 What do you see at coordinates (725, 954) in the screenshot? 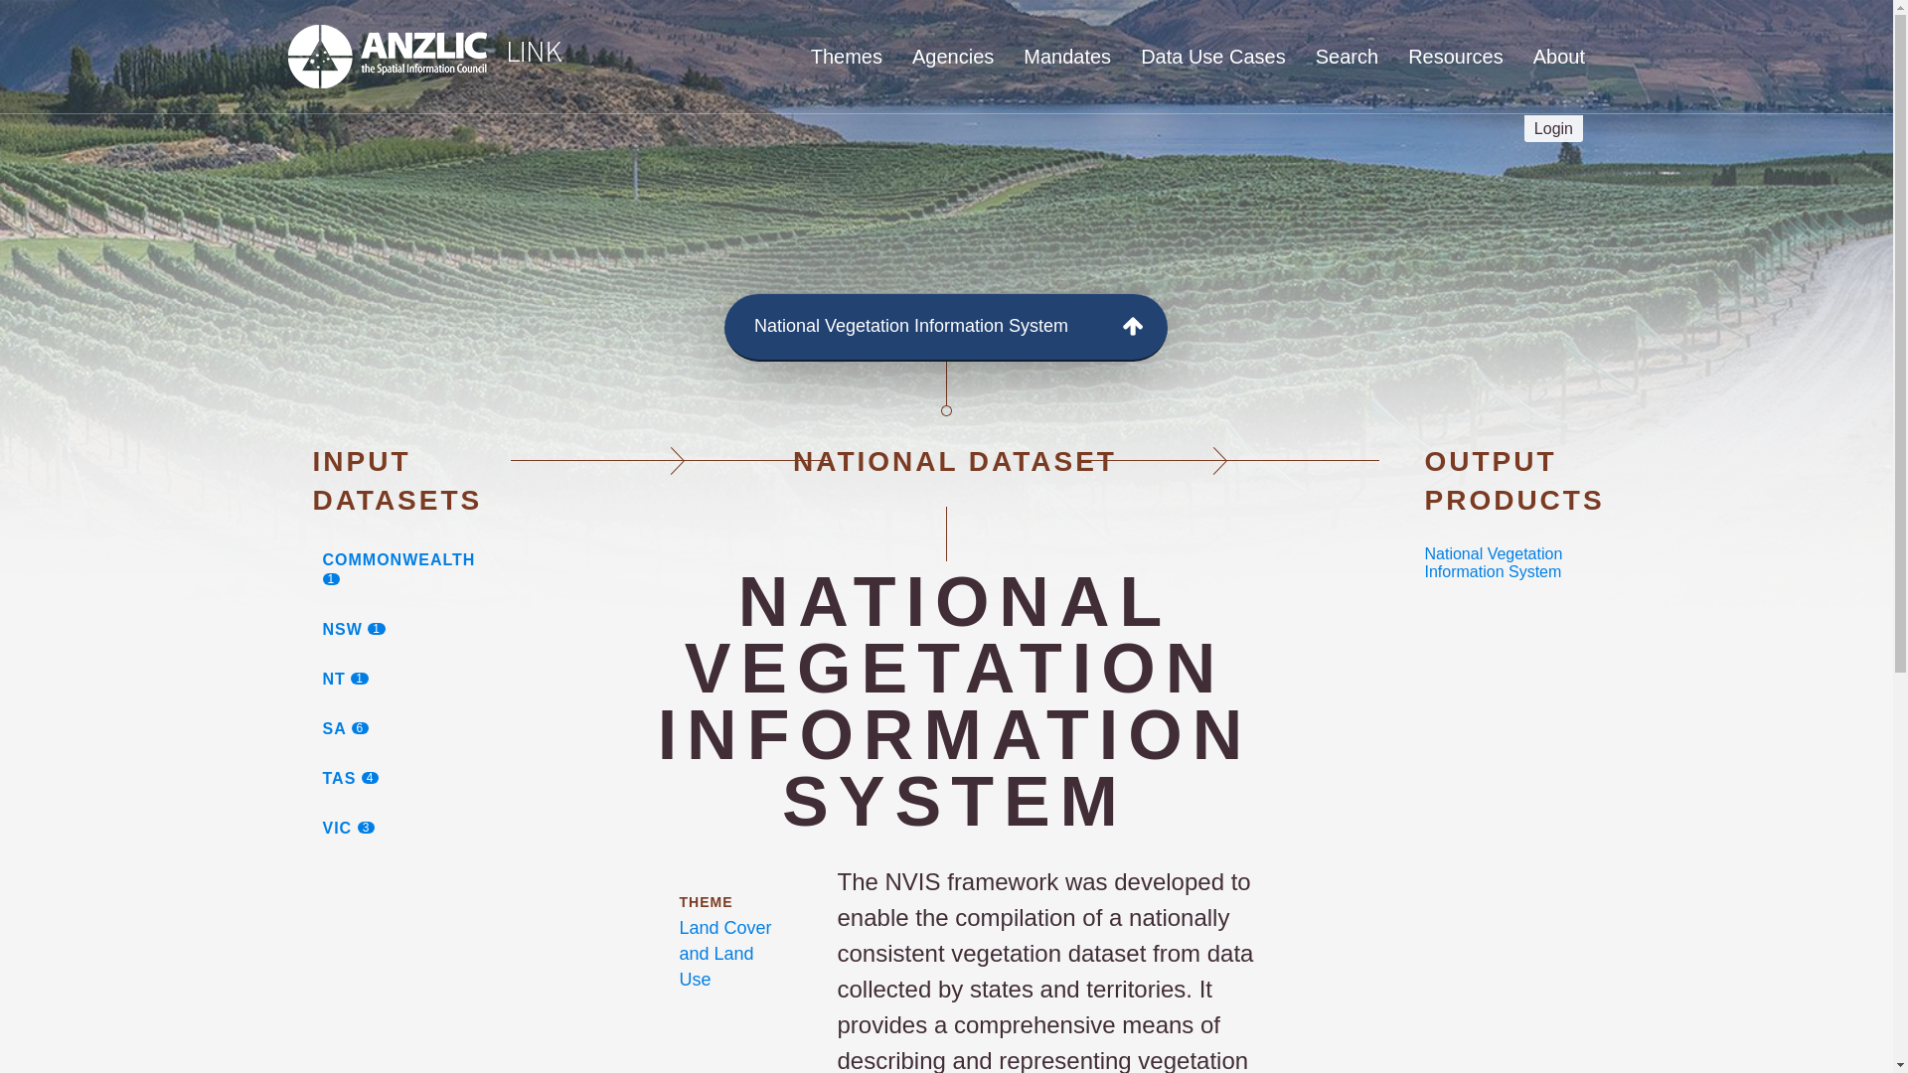
I see `Home` at bounding box center [725, 954].